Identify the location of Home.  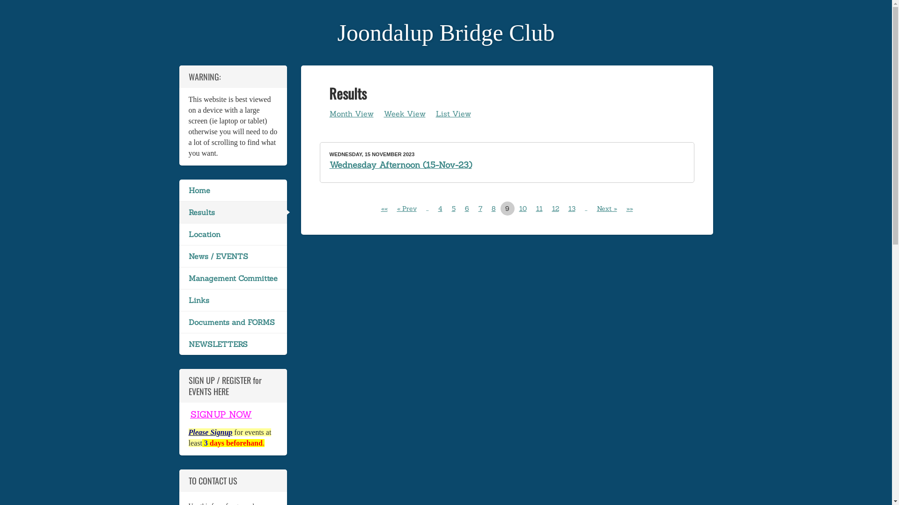
(233, 190).